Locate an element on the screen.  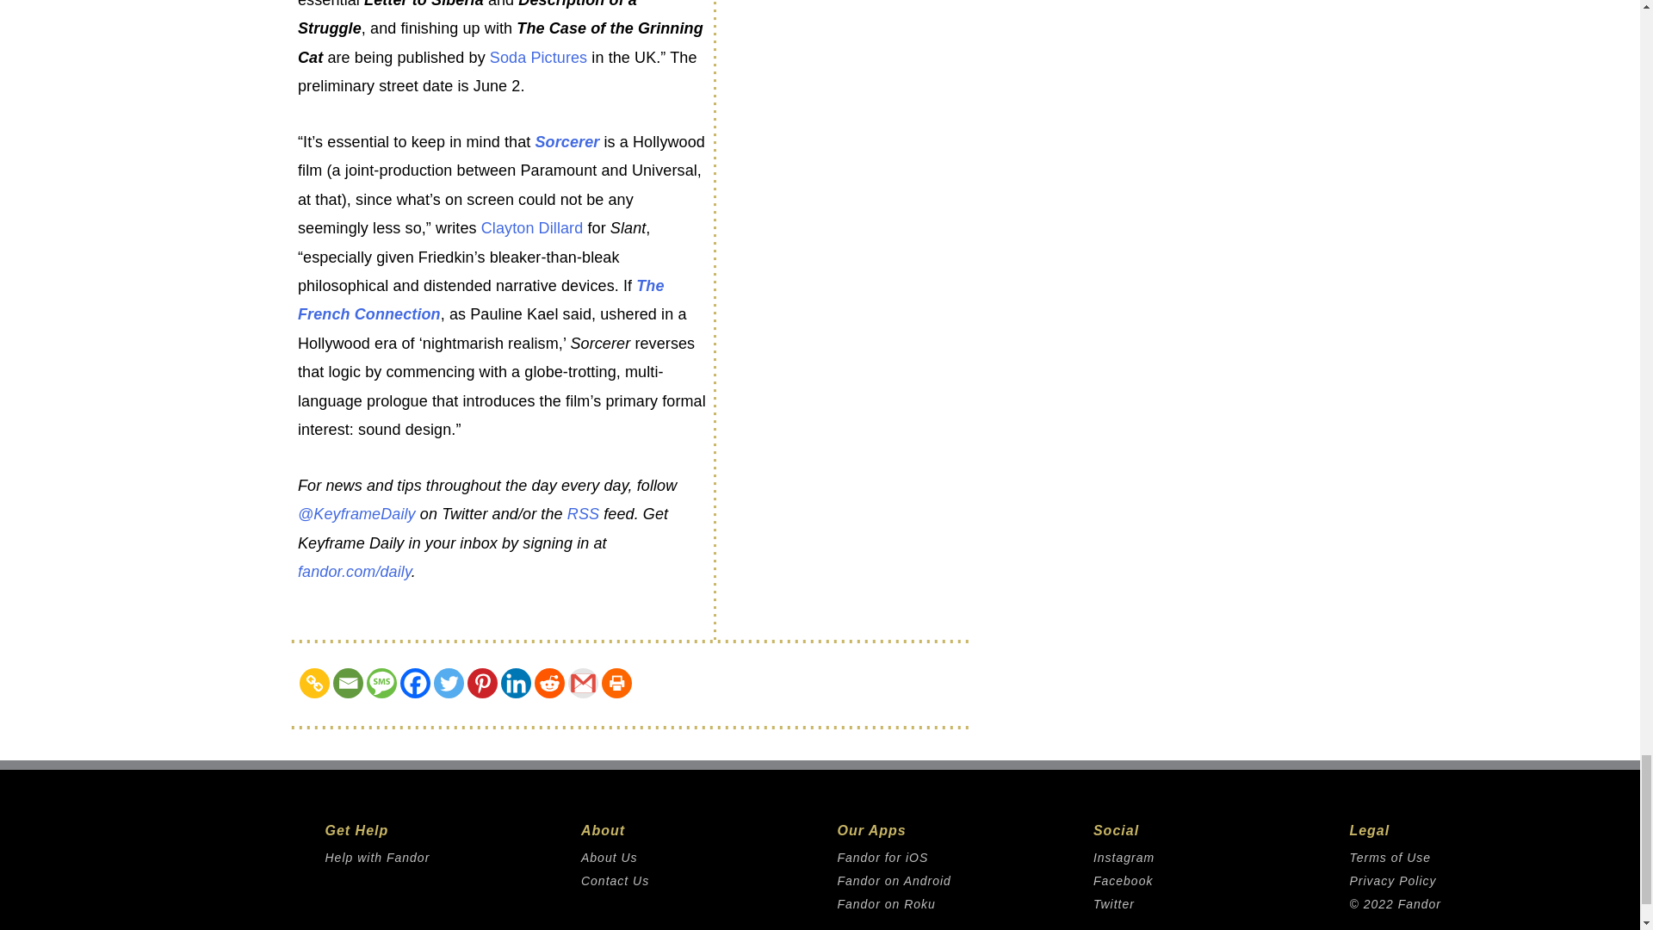
Print is located at coordinates (616, 684).